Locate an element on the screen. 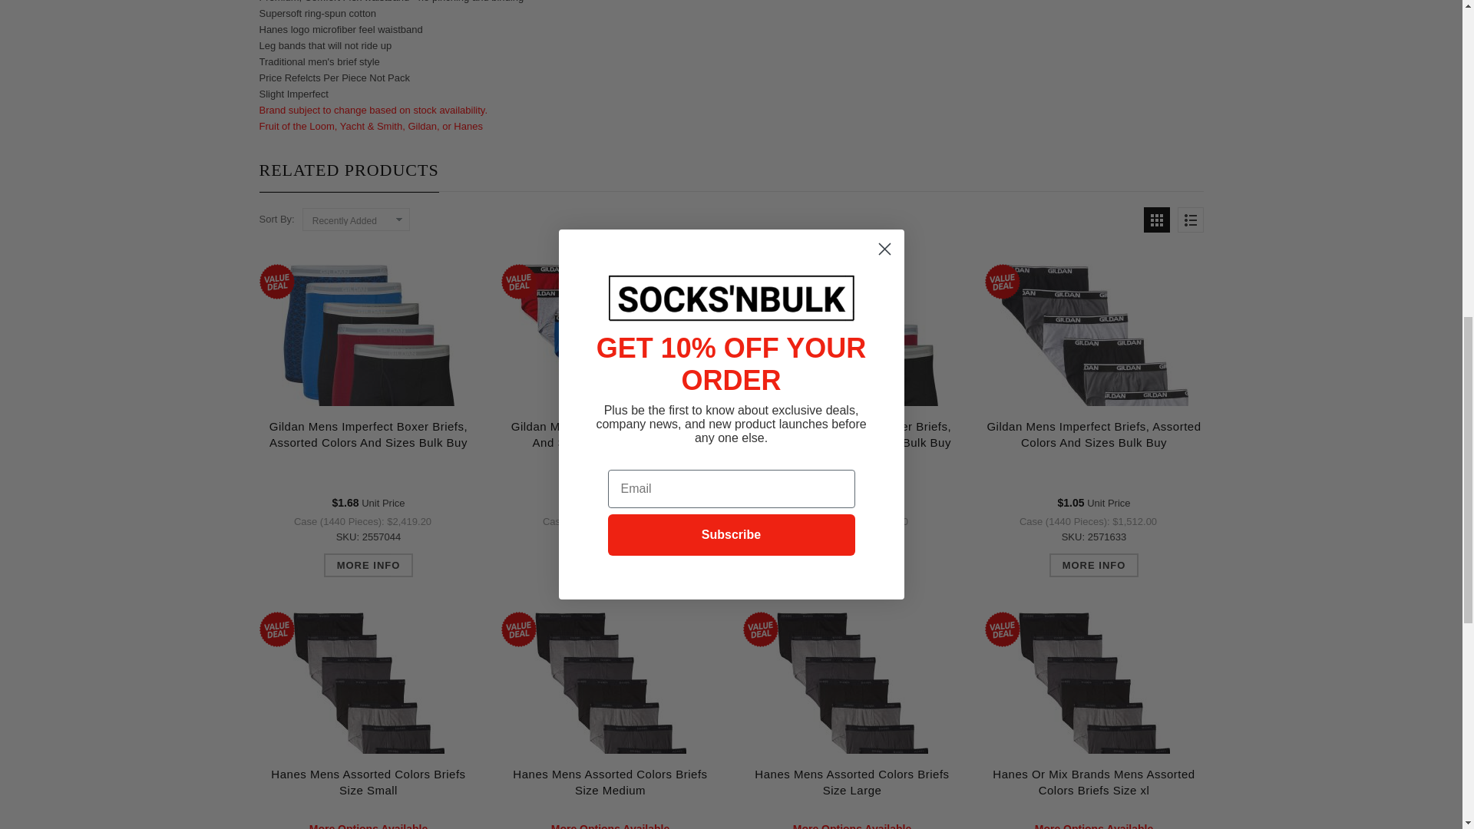 Image resolution: width=1474 pixels, height=829 pixels. More Info is located at coordinates (611, 565).